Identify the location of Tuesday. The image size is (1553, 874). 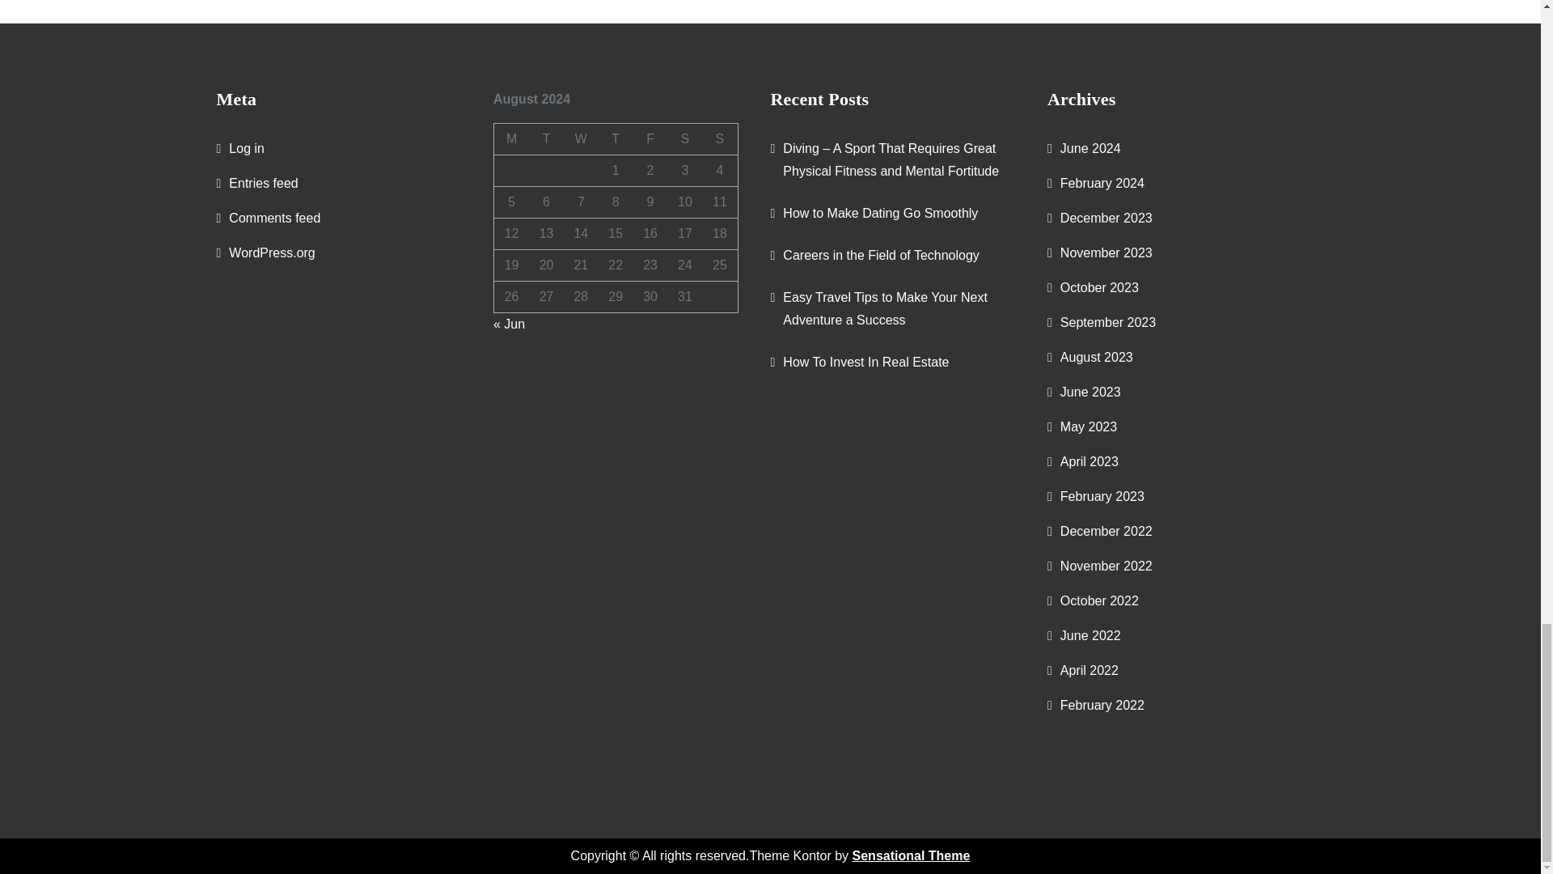
(546, 139).